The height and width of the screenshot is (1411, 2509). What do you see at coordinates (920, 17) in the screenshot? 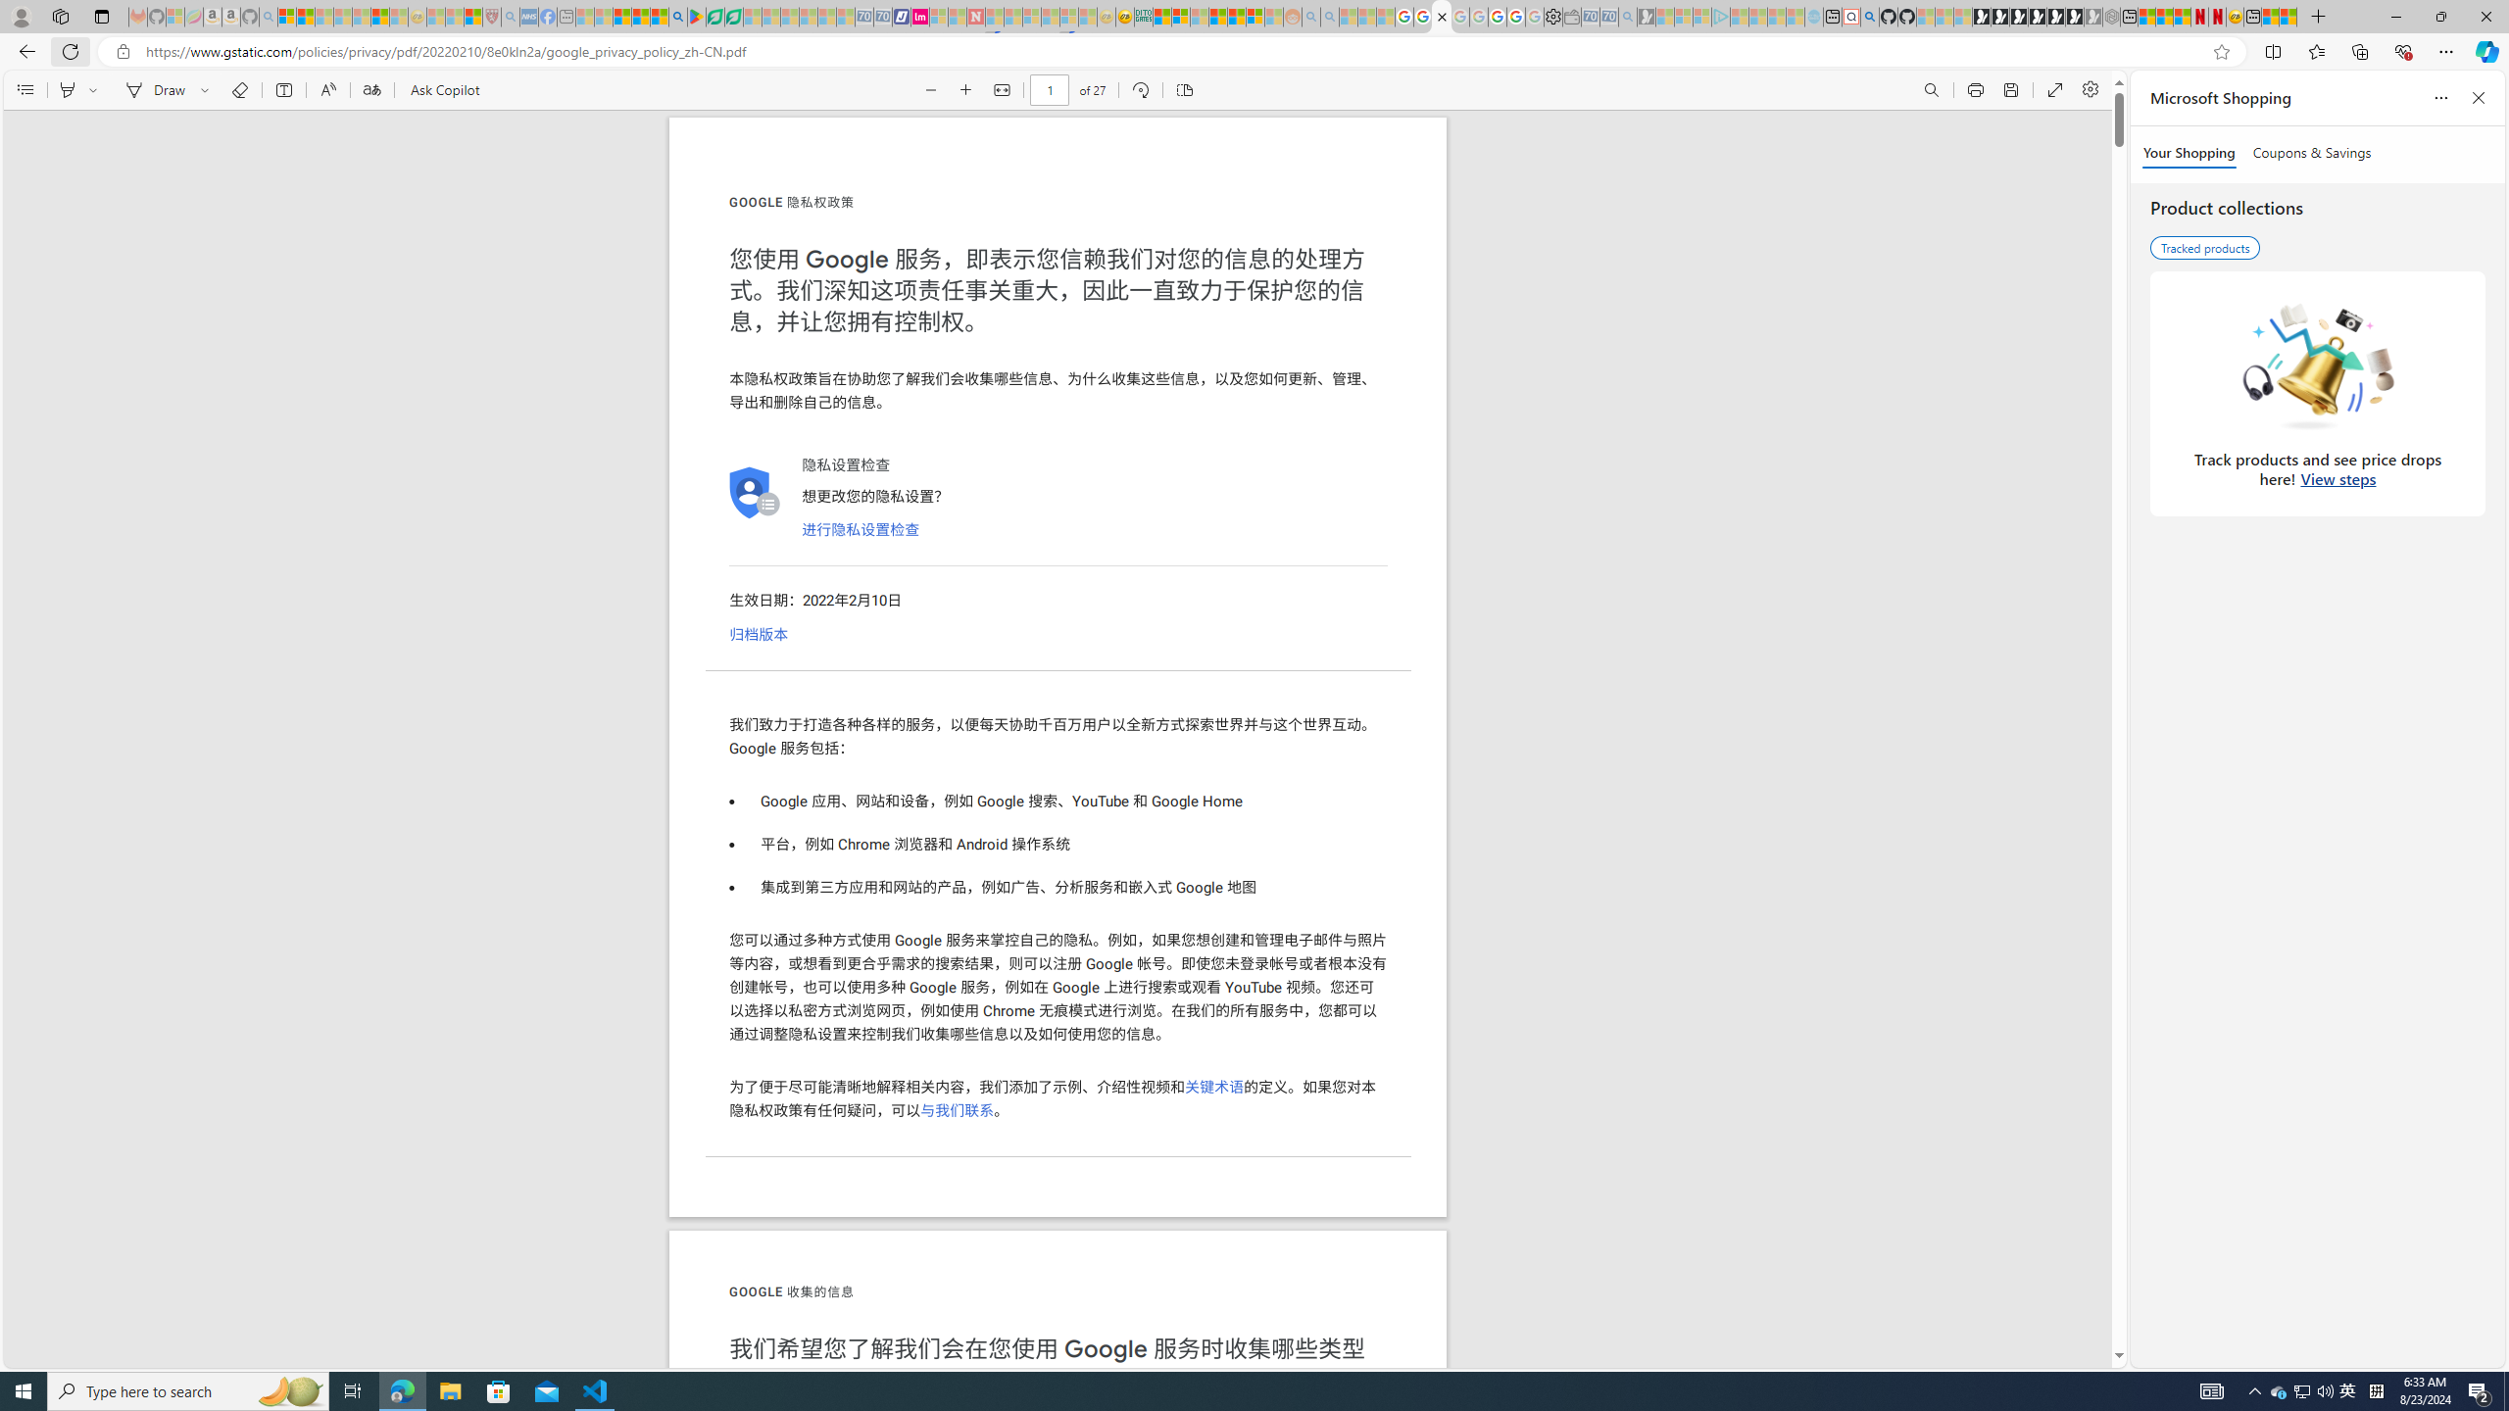
I see `Jobs - lastminute.com Investor Portal` at bounding box center [920, 17].